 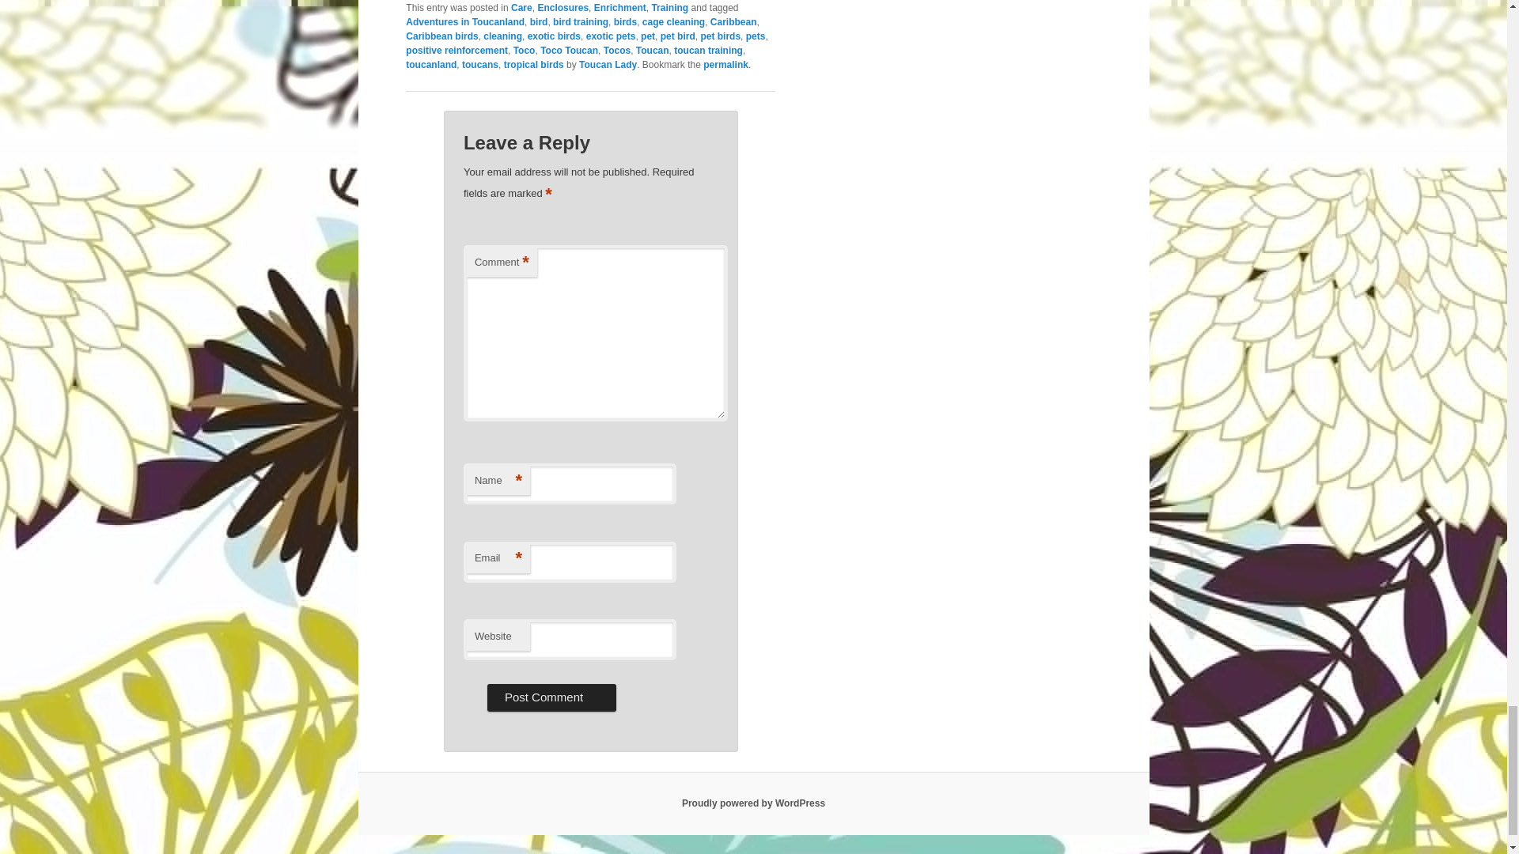 I want to click on Caribbean birds, so click(x=441, y=35).